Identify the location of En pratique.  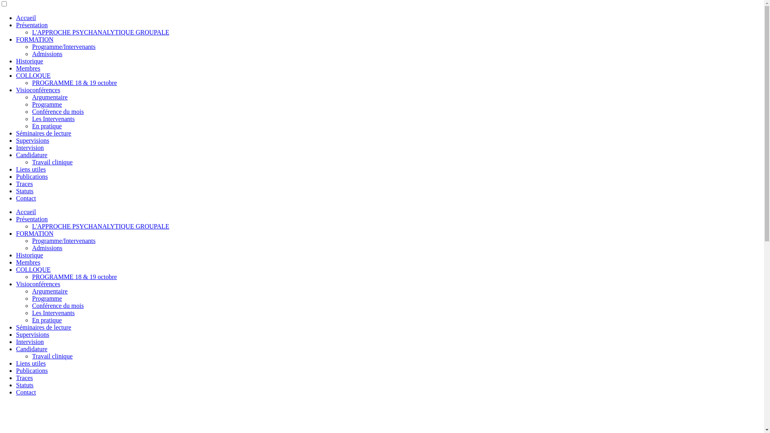
(47, 126).